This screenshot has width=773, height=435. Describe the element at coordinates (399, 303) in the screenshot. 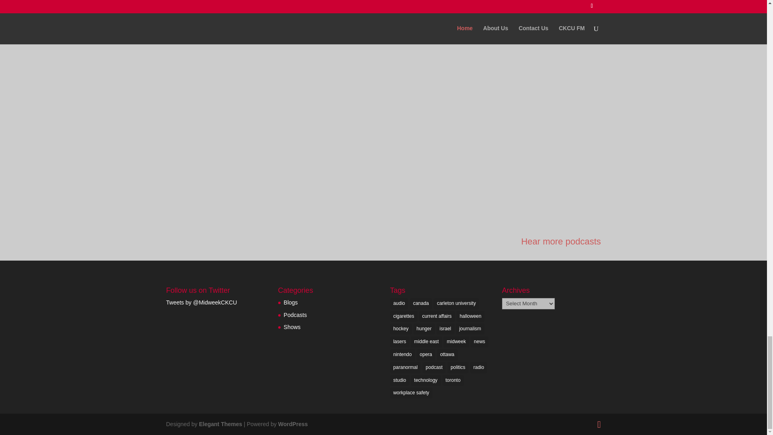

I see `audio` at that location.